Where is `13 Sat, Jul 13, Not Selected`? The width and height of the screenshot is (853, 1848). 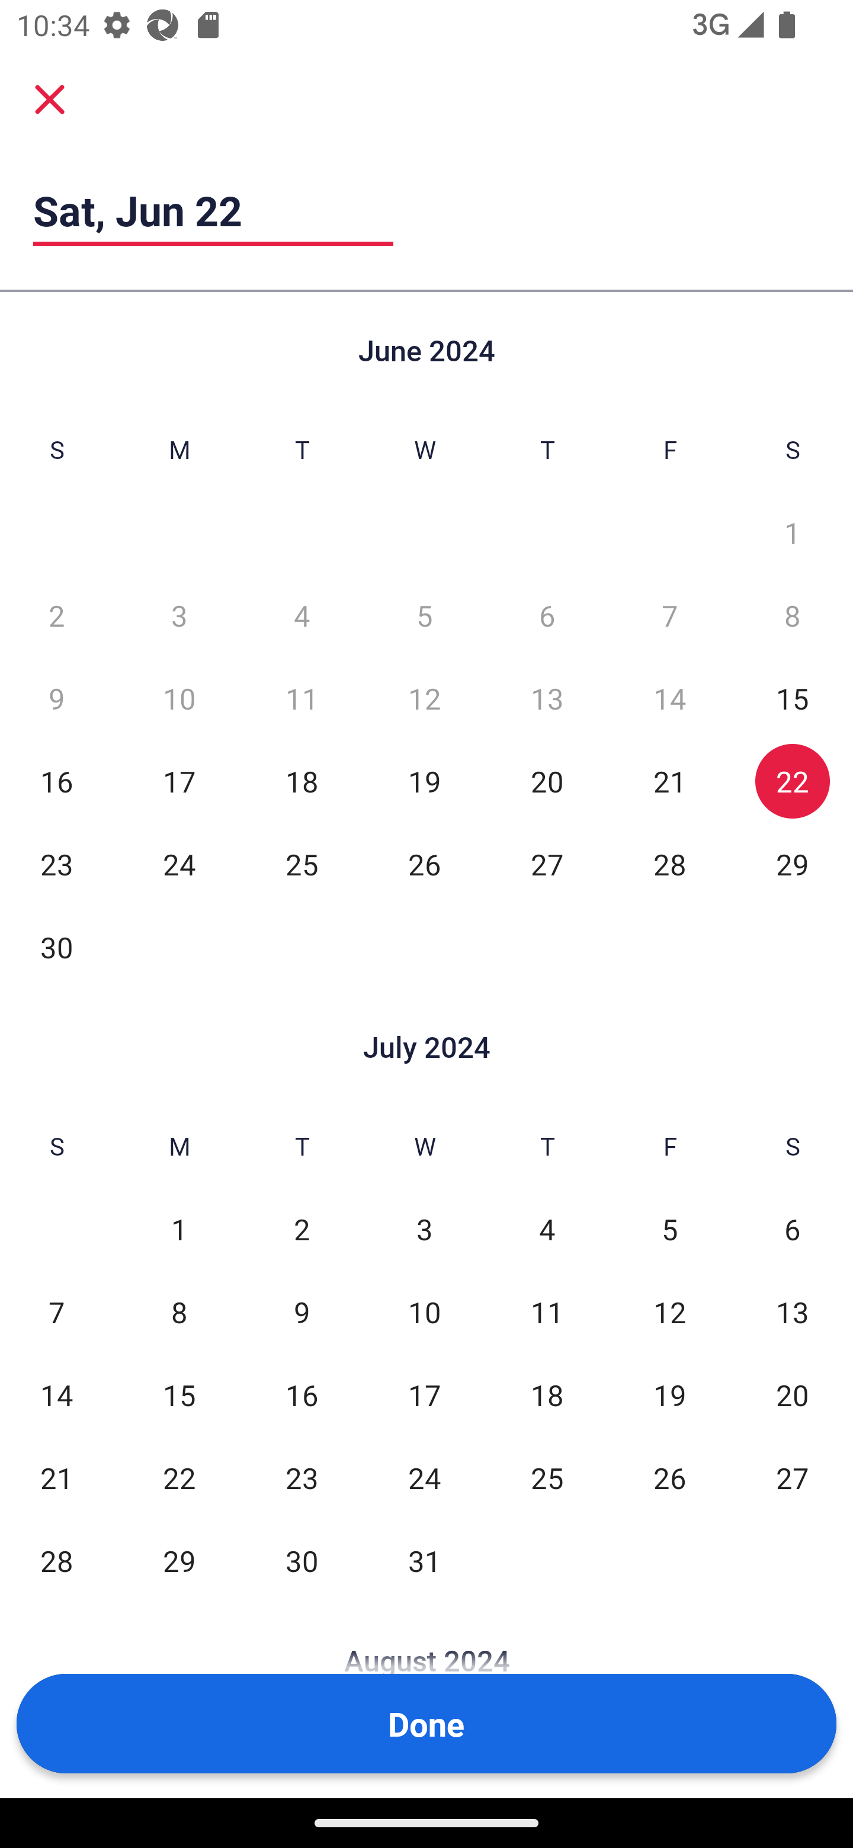
13 Sat, Jul 13, Not Selected is located at coordinates (793, 1311).